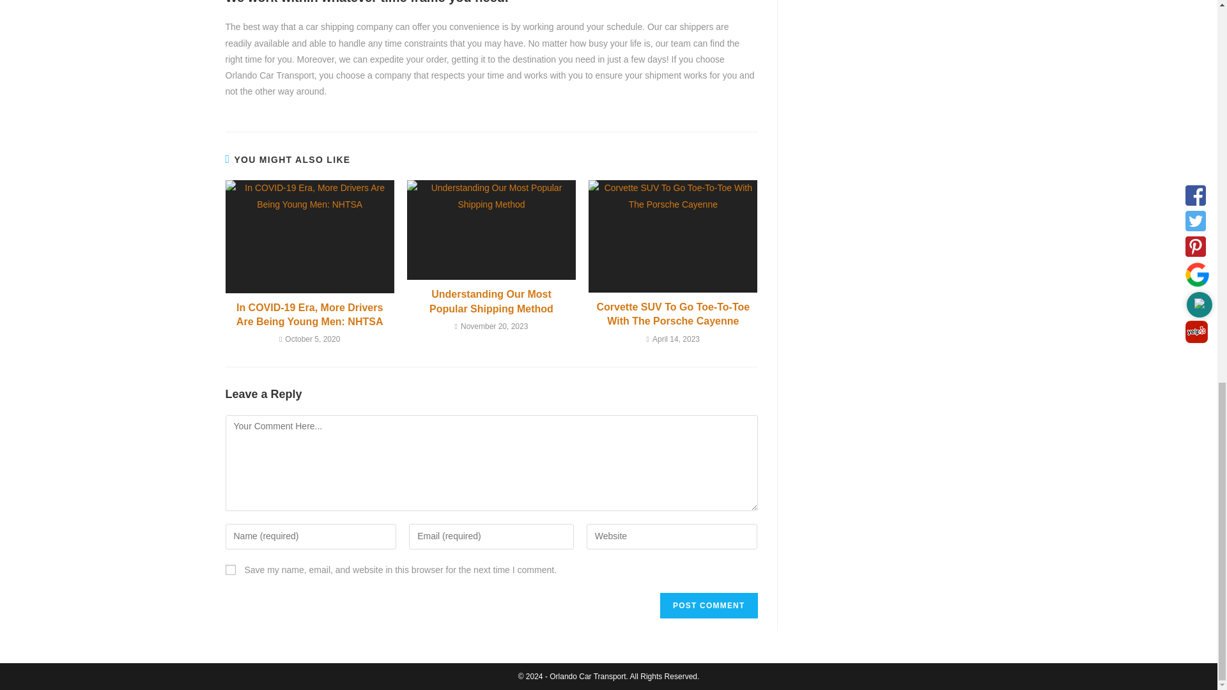 The image size is (1227, 690). I want to click on Post Comment, so click(708, 605).